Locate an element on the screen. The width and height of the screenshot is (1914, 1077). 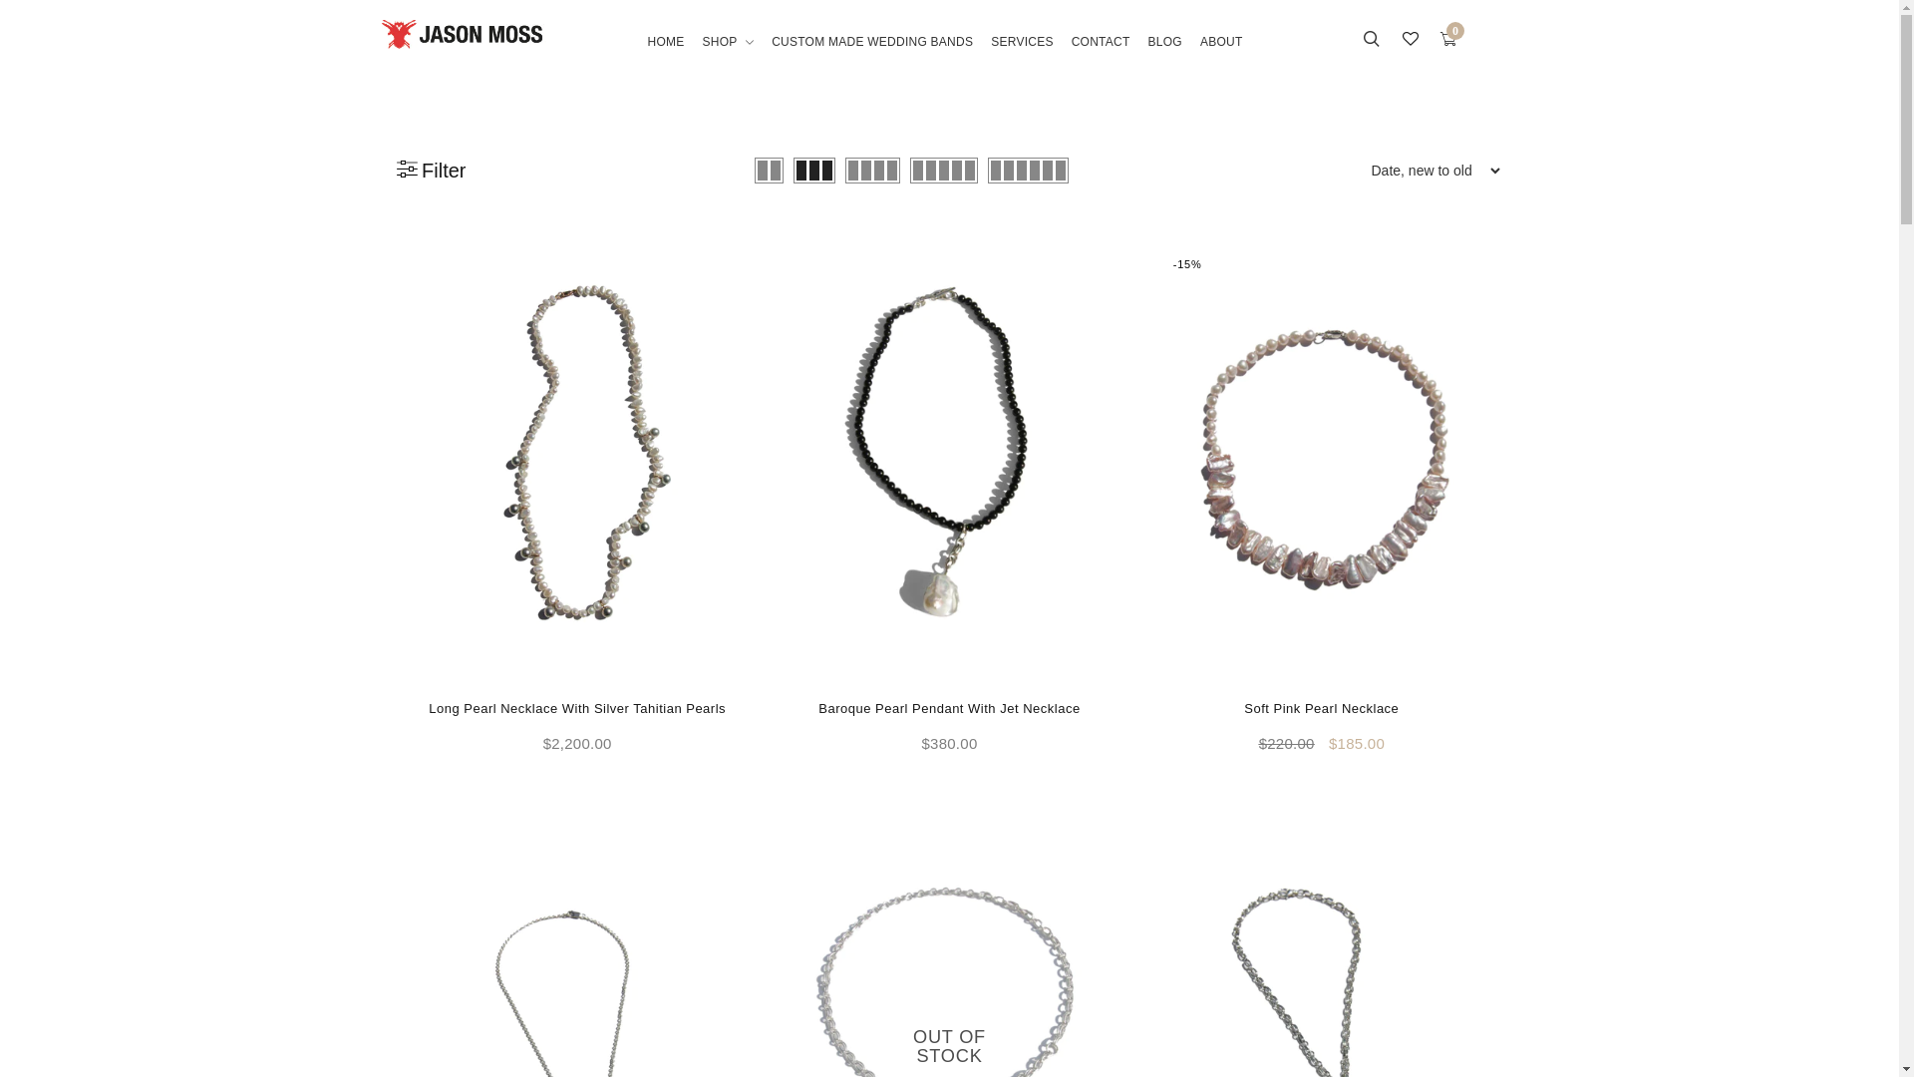
4 col is located at coordinates (873, 171).